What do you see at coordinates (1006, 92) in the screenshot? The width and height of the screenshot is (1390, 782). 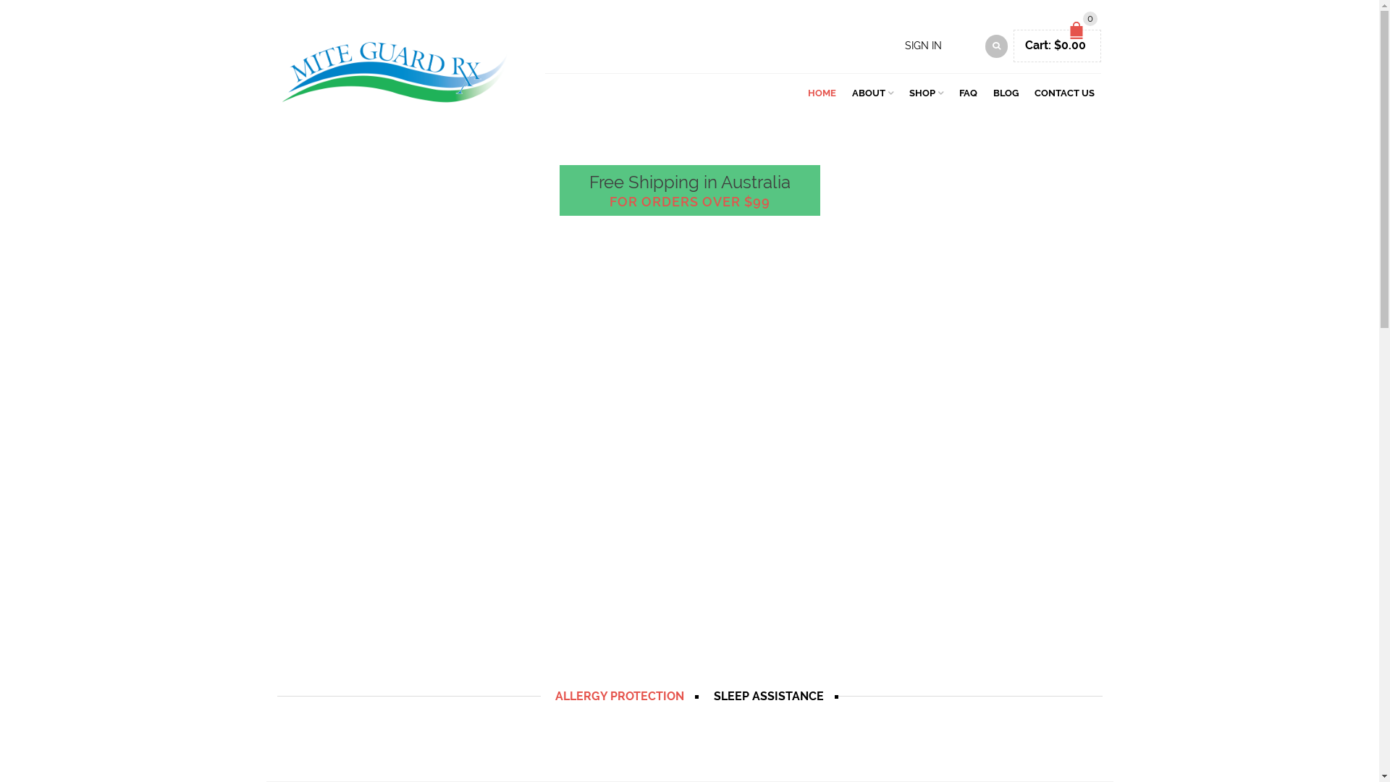 I see `BLOG` at bounding box center [1006, 92].